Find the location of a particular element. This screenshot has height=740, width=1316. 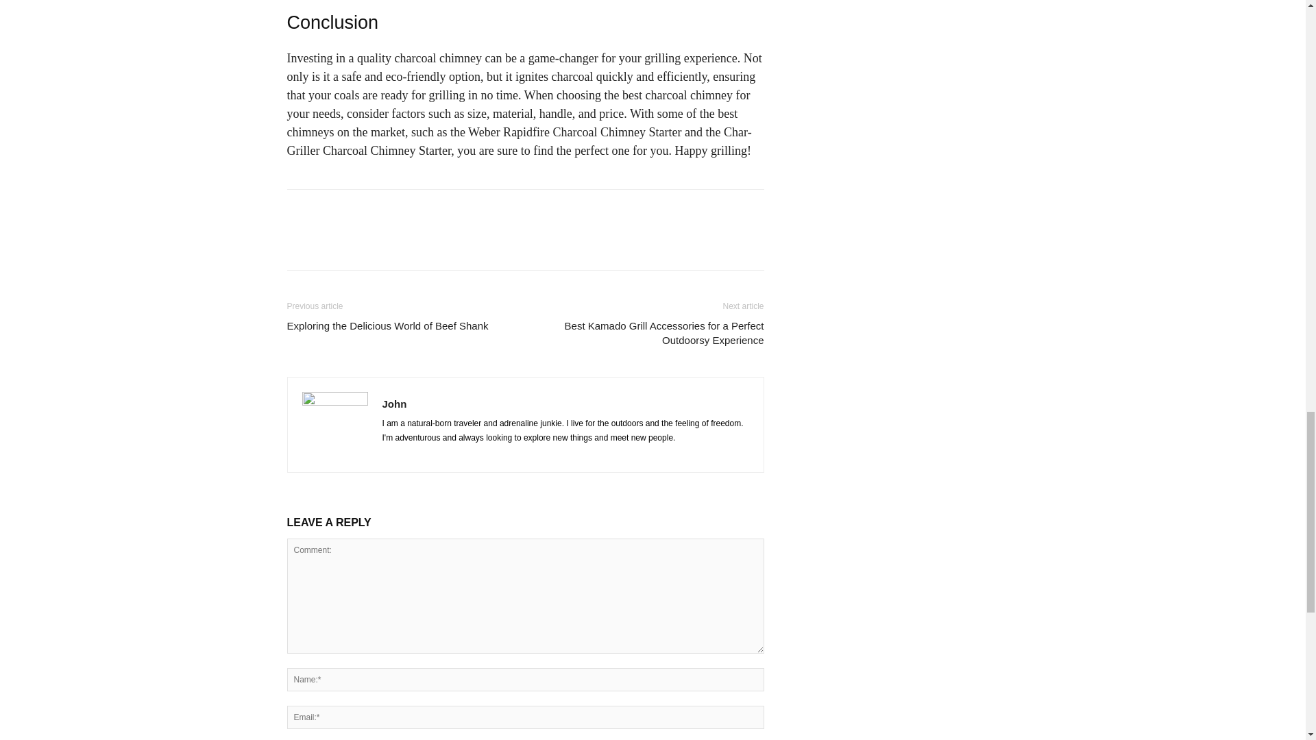

Exploring the Delicious World of Beef Shank is located at coordinates (387, 325).